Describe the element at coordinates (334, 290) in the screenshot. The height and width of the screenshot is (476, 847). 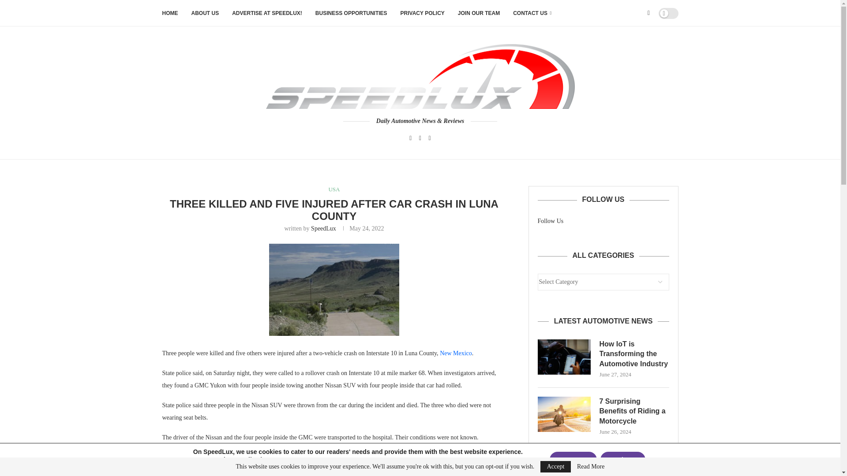
I see `luna-county-new-mexico` at that location.